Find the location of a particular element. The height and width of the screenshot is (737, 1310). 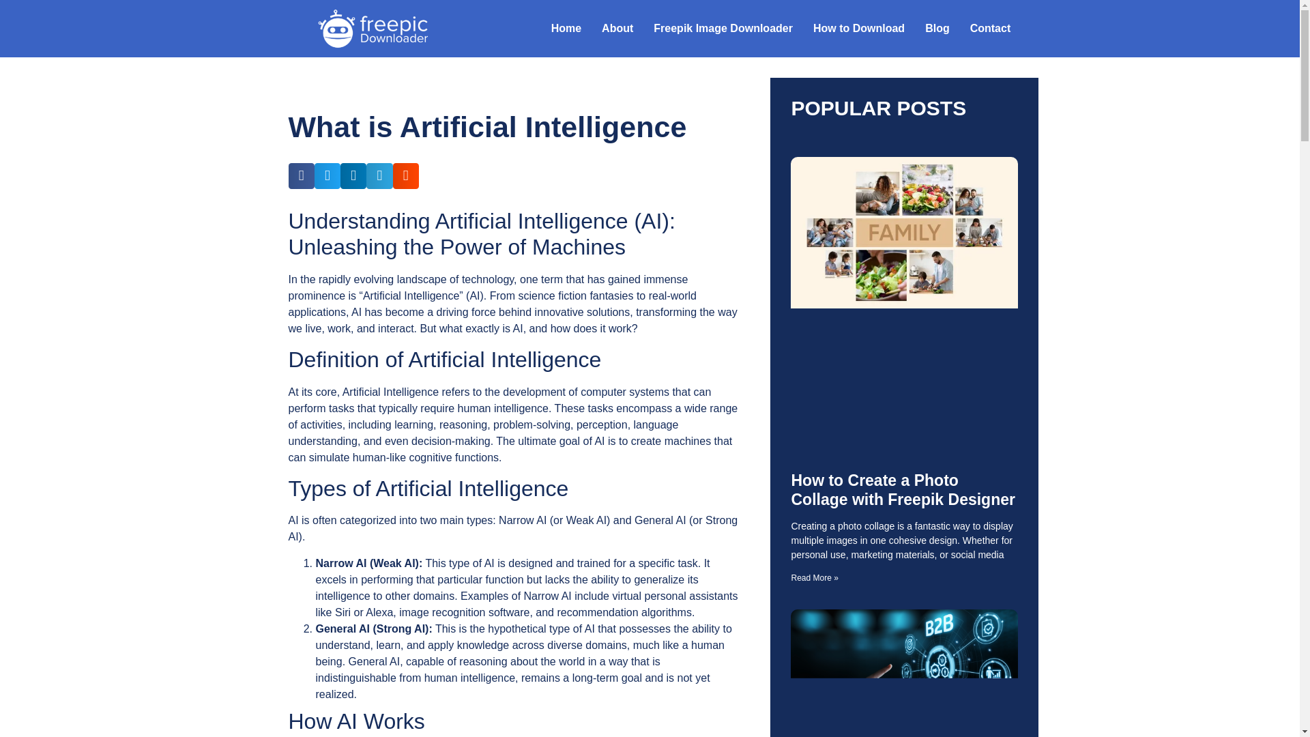

Home is located at coordinates (566, 29).